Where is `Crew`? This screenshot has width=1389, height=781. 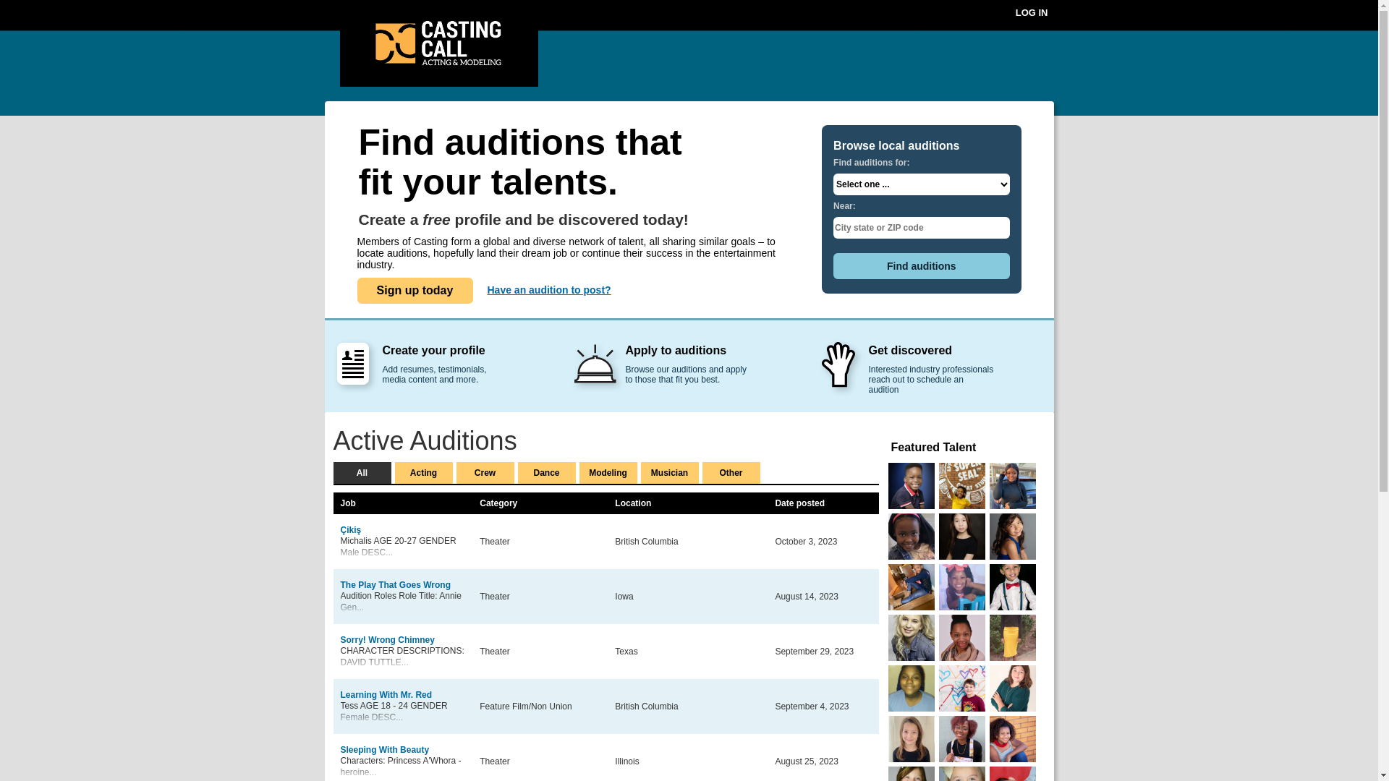
Crew is located at coordinates (485, 473).